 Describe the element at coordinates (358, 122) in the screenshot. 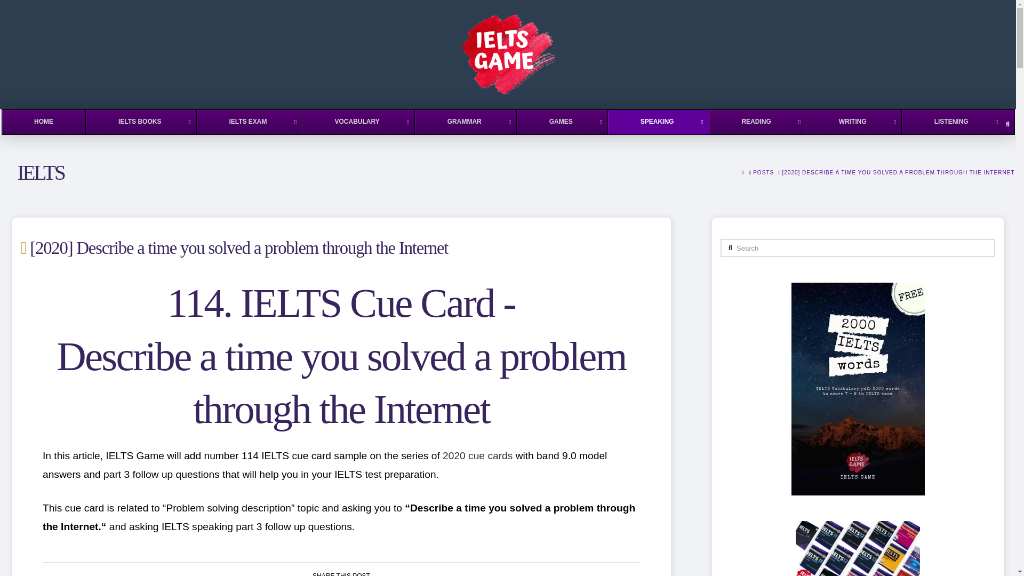

I see `VOCABULARY` at that location.